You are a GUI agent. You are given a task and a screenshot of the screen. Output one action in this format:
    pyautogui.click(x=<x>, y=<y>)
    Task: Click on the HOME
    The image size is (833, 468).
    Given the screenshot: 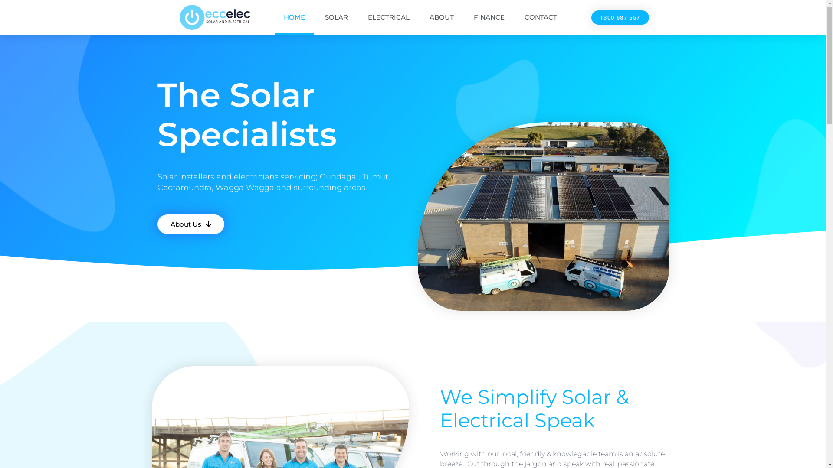 What is the action you would take?
    pyautogui.click(x=294, y=17)
    